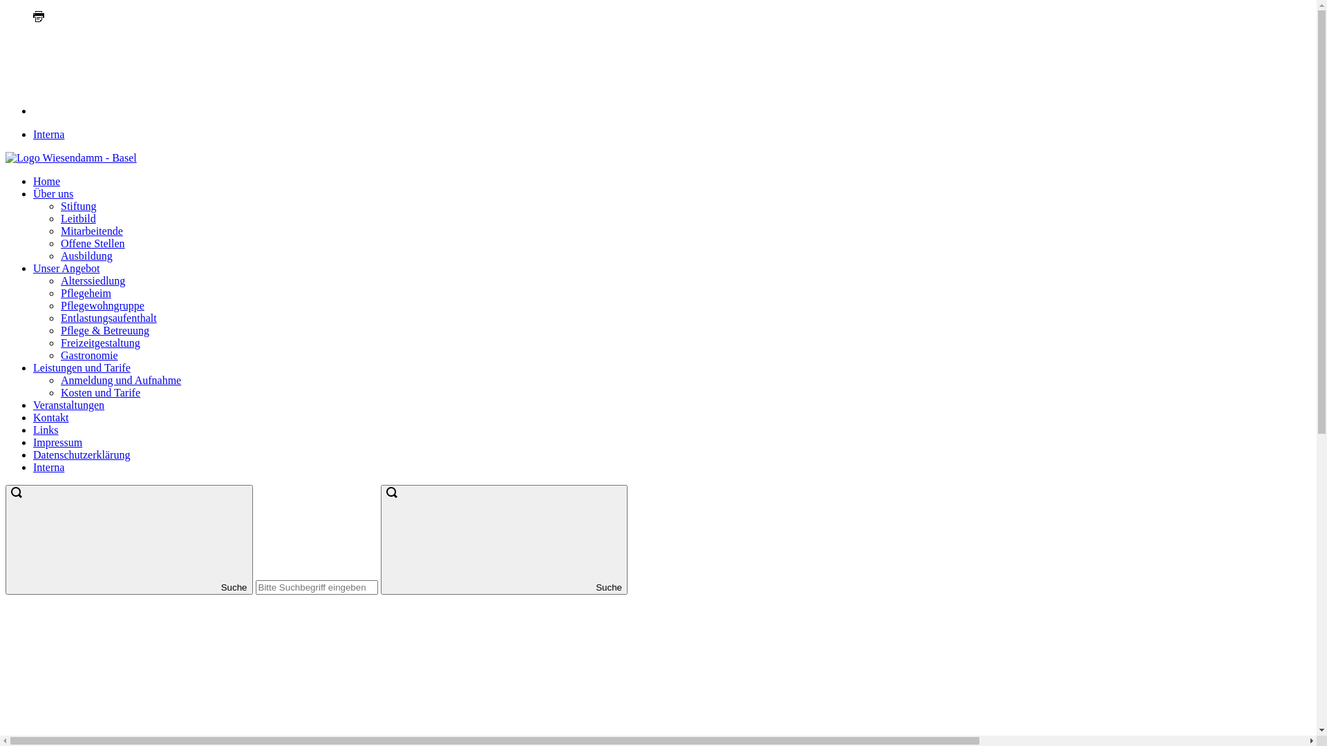  What do you see at coordinates (87, 256) in the screenshot?
I see `Ausbildung` at bounding box center [87, 256].